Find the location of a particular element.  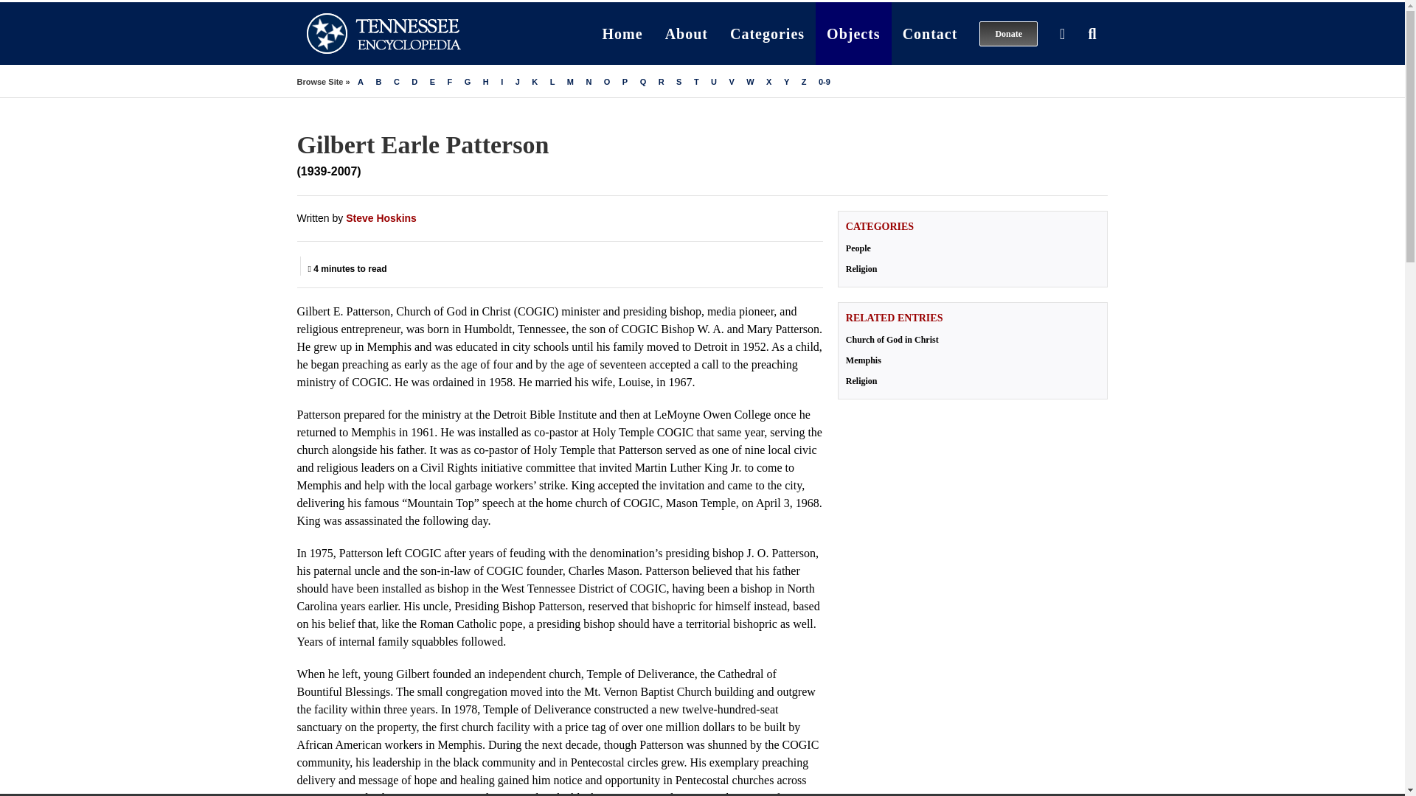

Home is located at coordinates (622, 33).